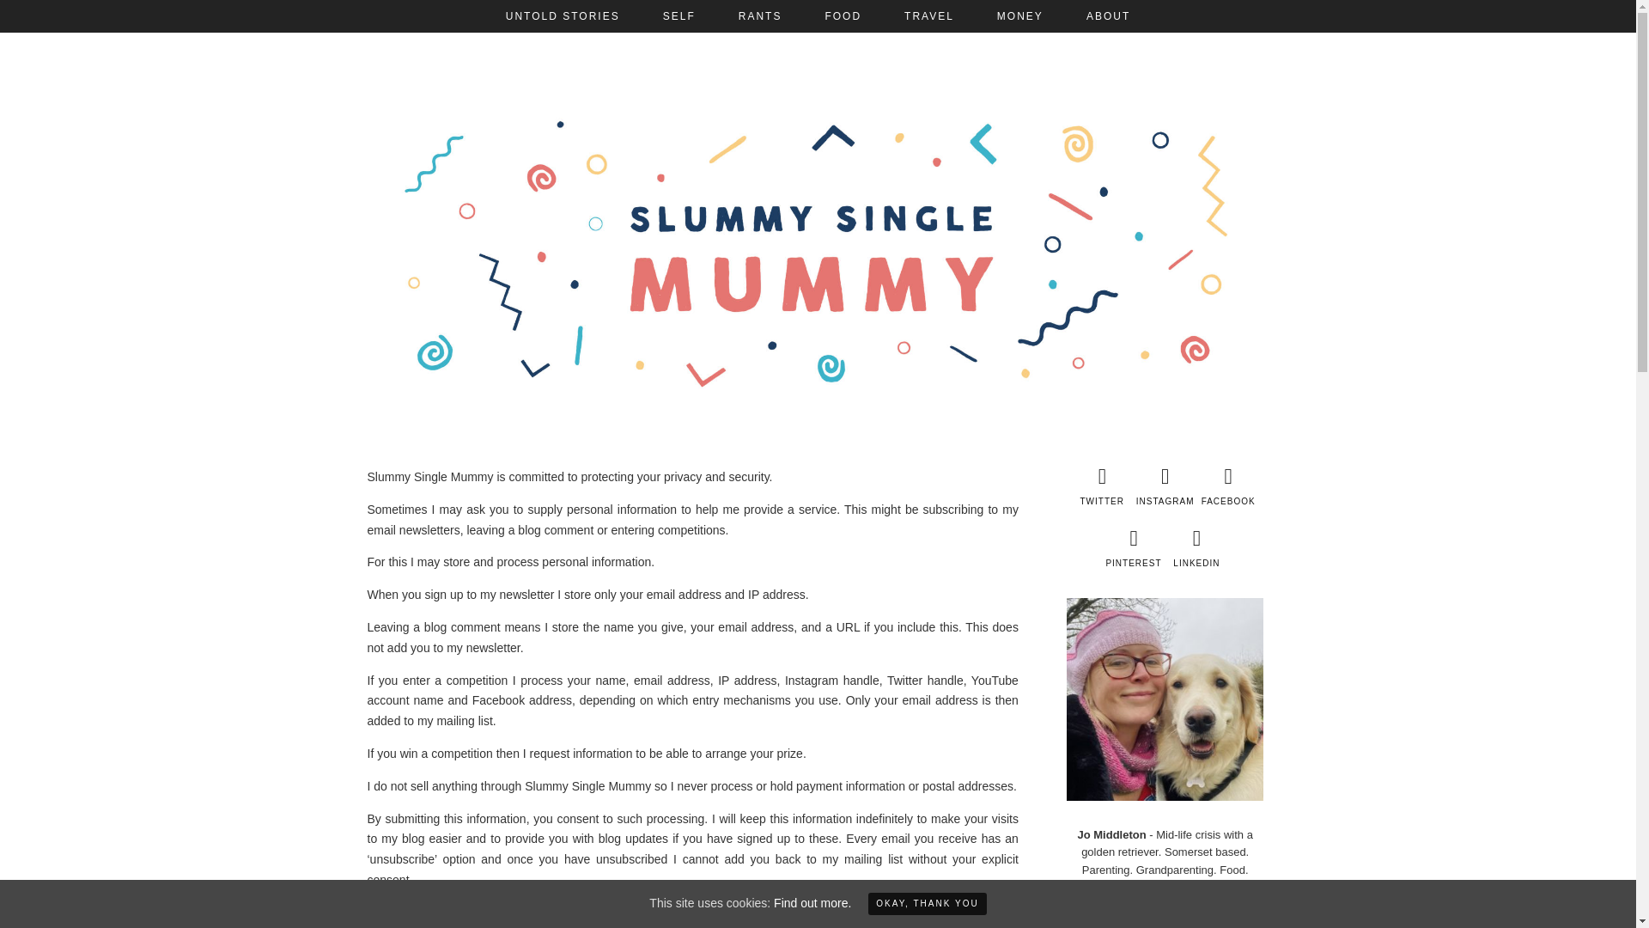  Describe the element at coordinates (678, 15) in the screenshot. I see `SELF` at that location.